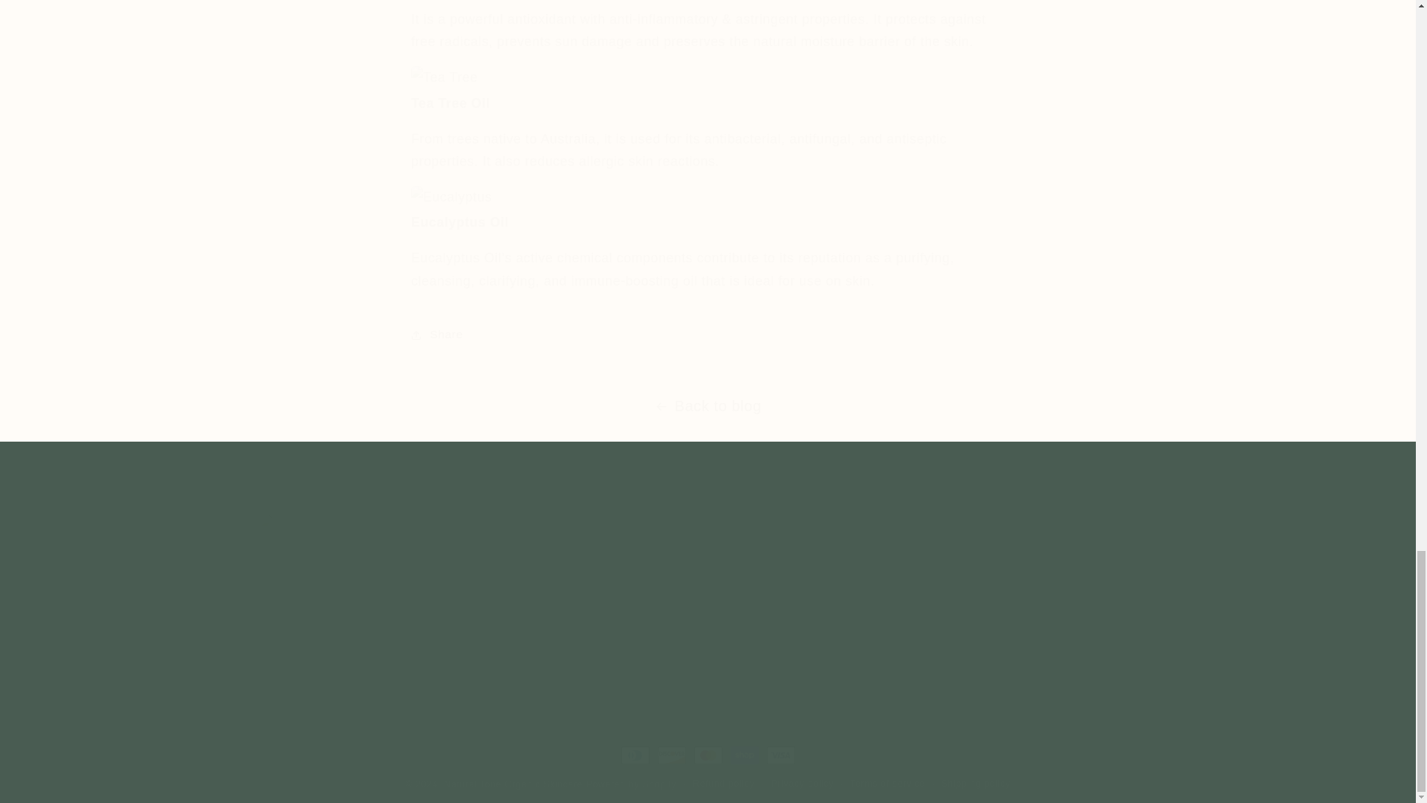 Image resolution: width=1427 pixels, height=803 pixels. I want to click on YouTube, so click(1029, 564).